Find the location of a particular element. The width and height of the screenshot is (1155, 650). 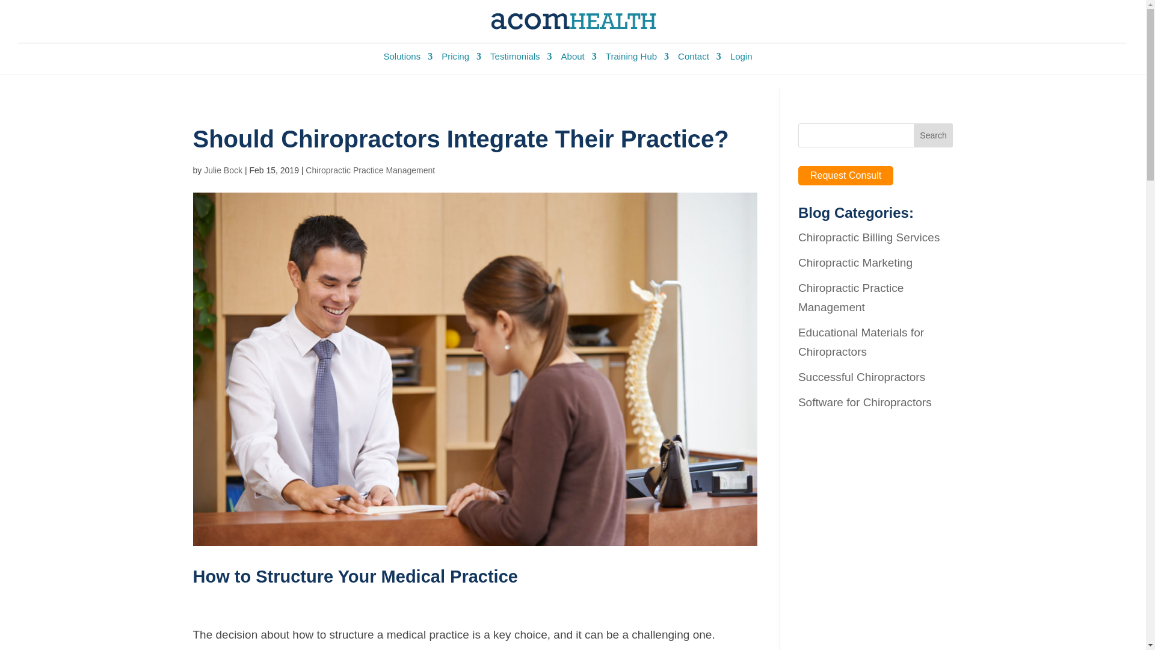

About is located at coordinates (579, 60).